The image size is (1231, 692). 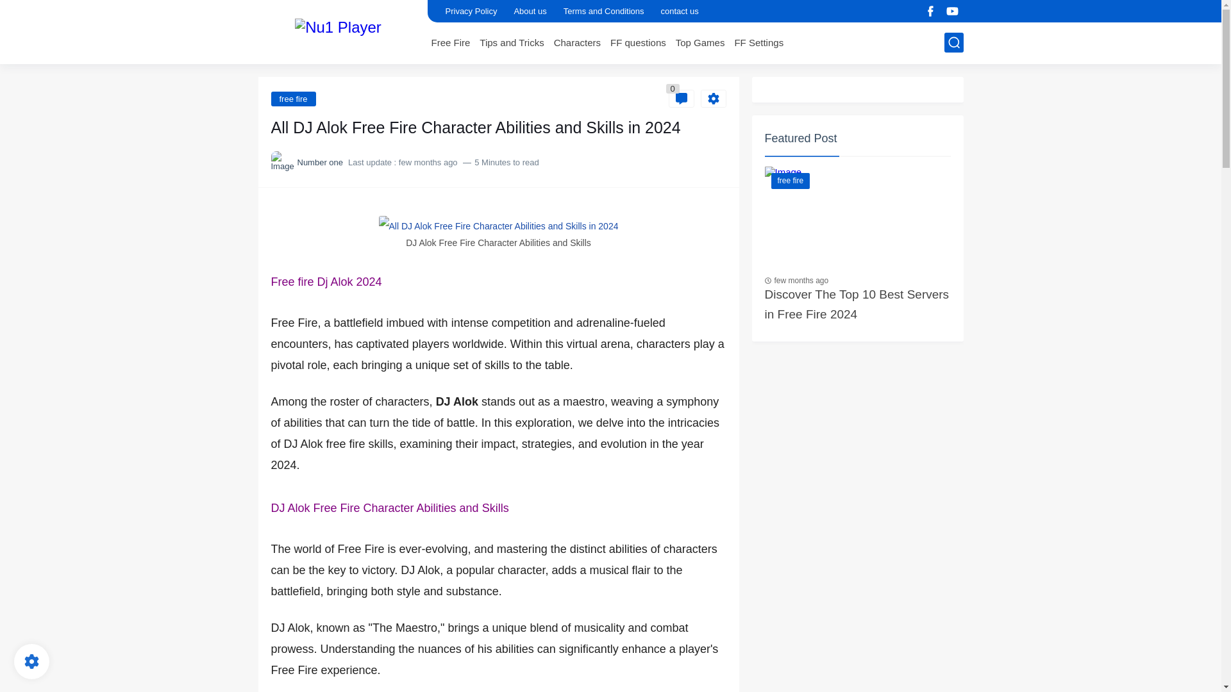 What do you see at coordinates (530, 11) in the screenshot?
I see `About us` at bounding box center [530, 11].